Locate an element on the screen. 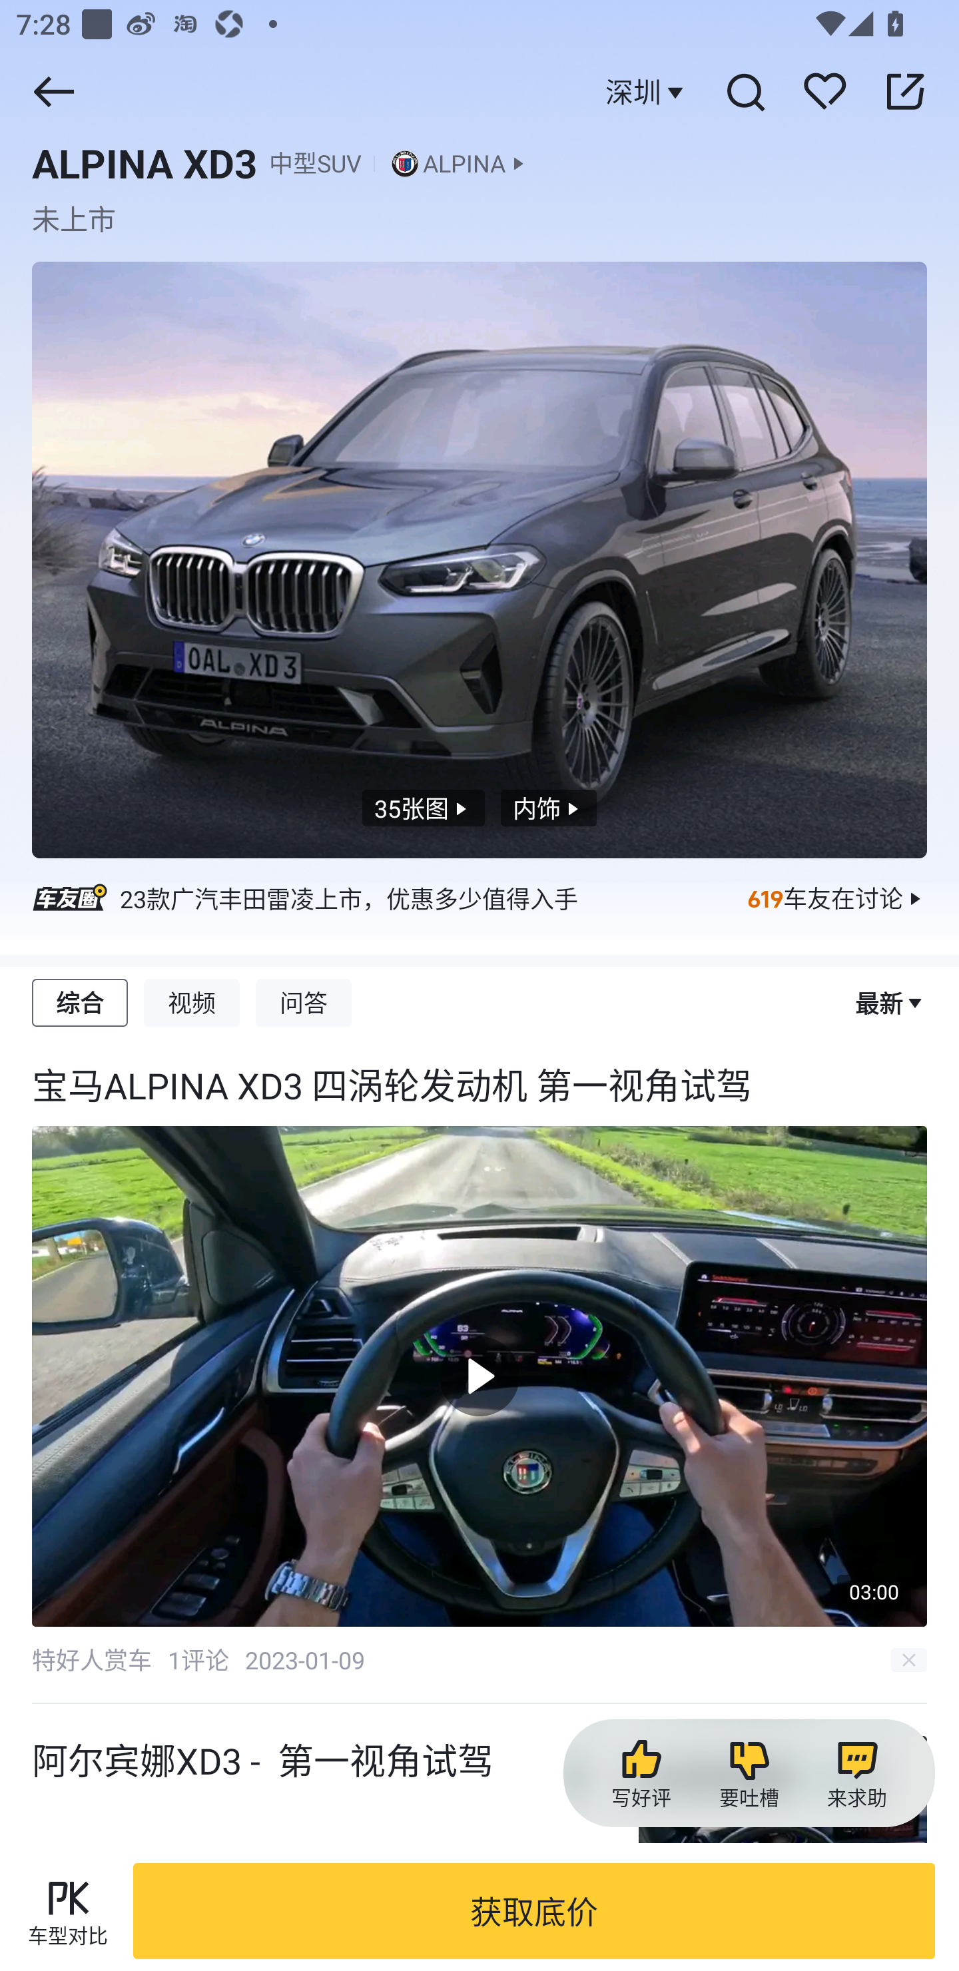 The height and width of the screenshot is (1971, 959). 视频 is located at coordinates (192, 1003).